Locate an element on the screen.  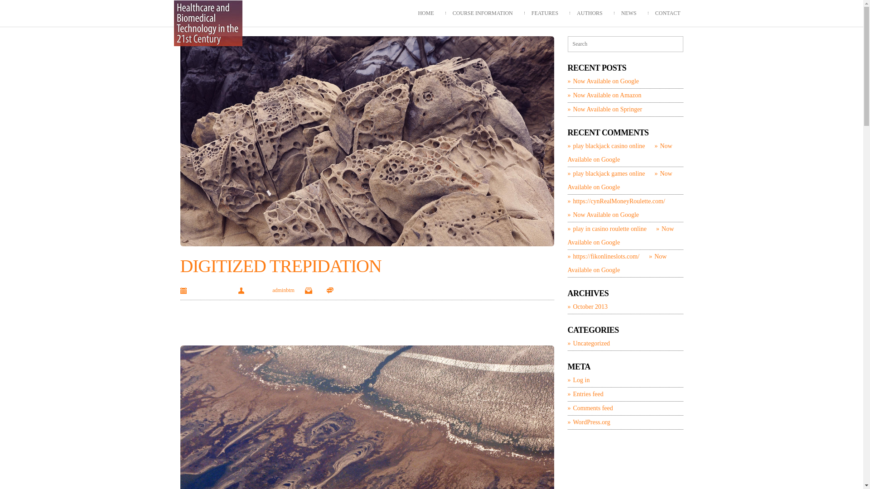
Log in is located at coordinates (578, 380).